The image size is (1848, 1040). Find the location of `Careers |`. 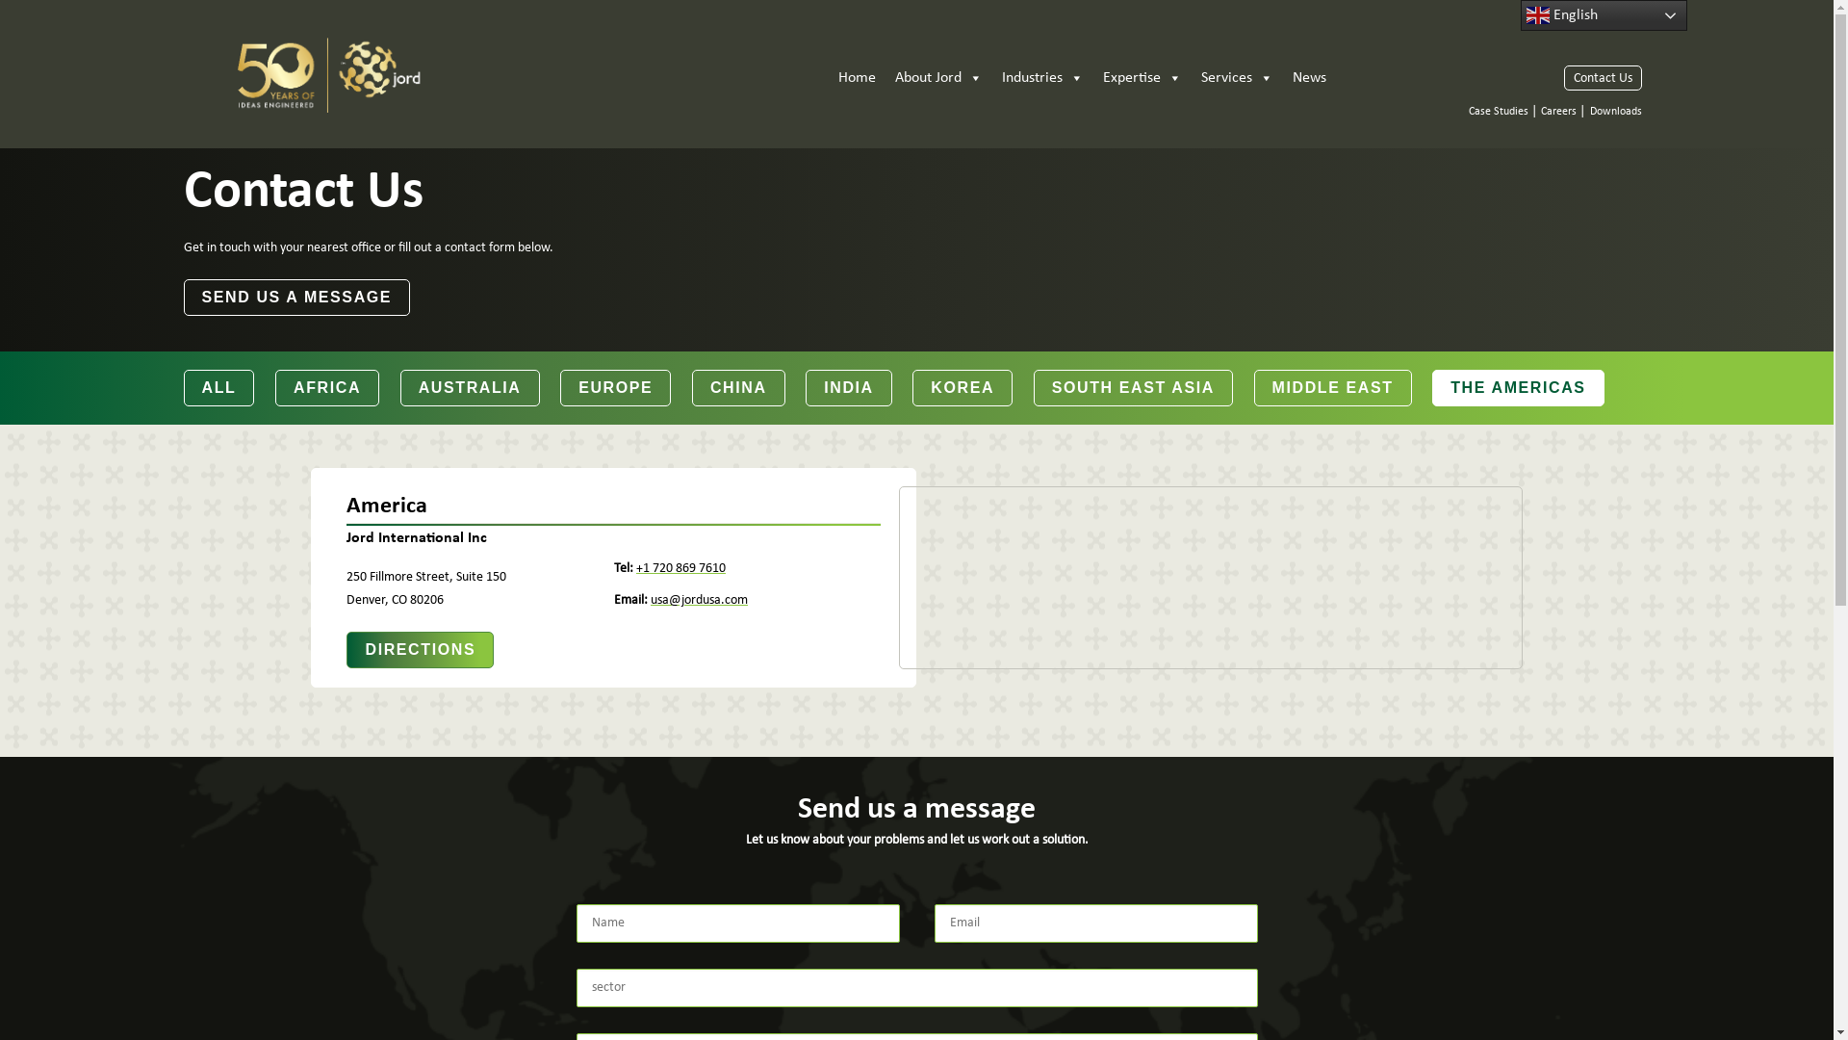

Careers | is located at coordinates (1563, 112).